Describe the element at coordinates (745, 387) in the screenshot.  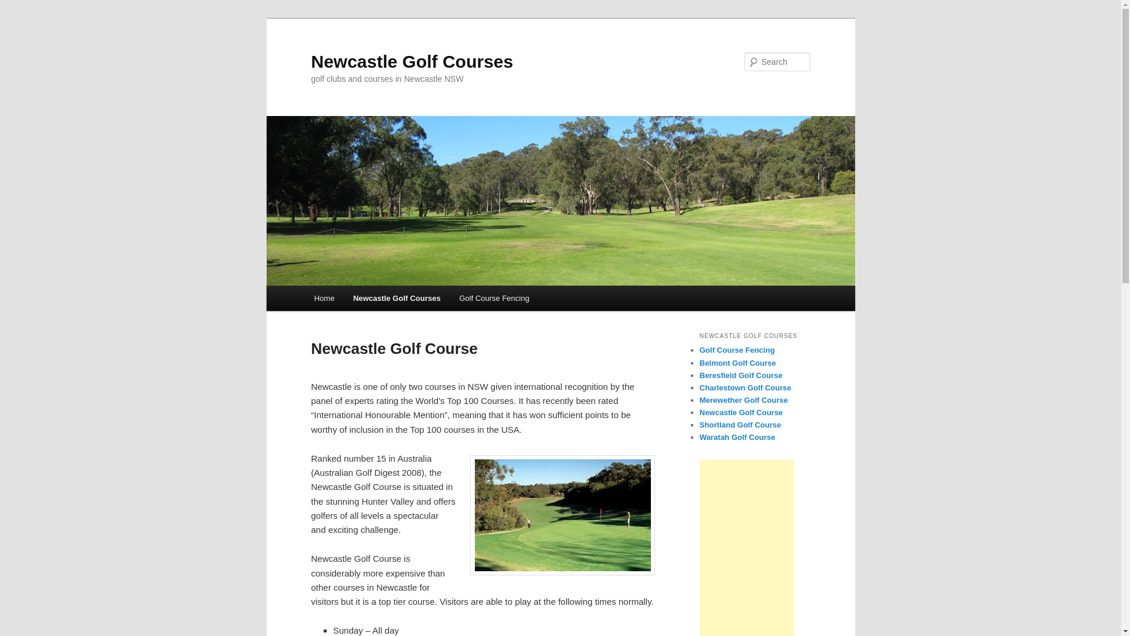
I see `Charlestown Golf Course` at that location.